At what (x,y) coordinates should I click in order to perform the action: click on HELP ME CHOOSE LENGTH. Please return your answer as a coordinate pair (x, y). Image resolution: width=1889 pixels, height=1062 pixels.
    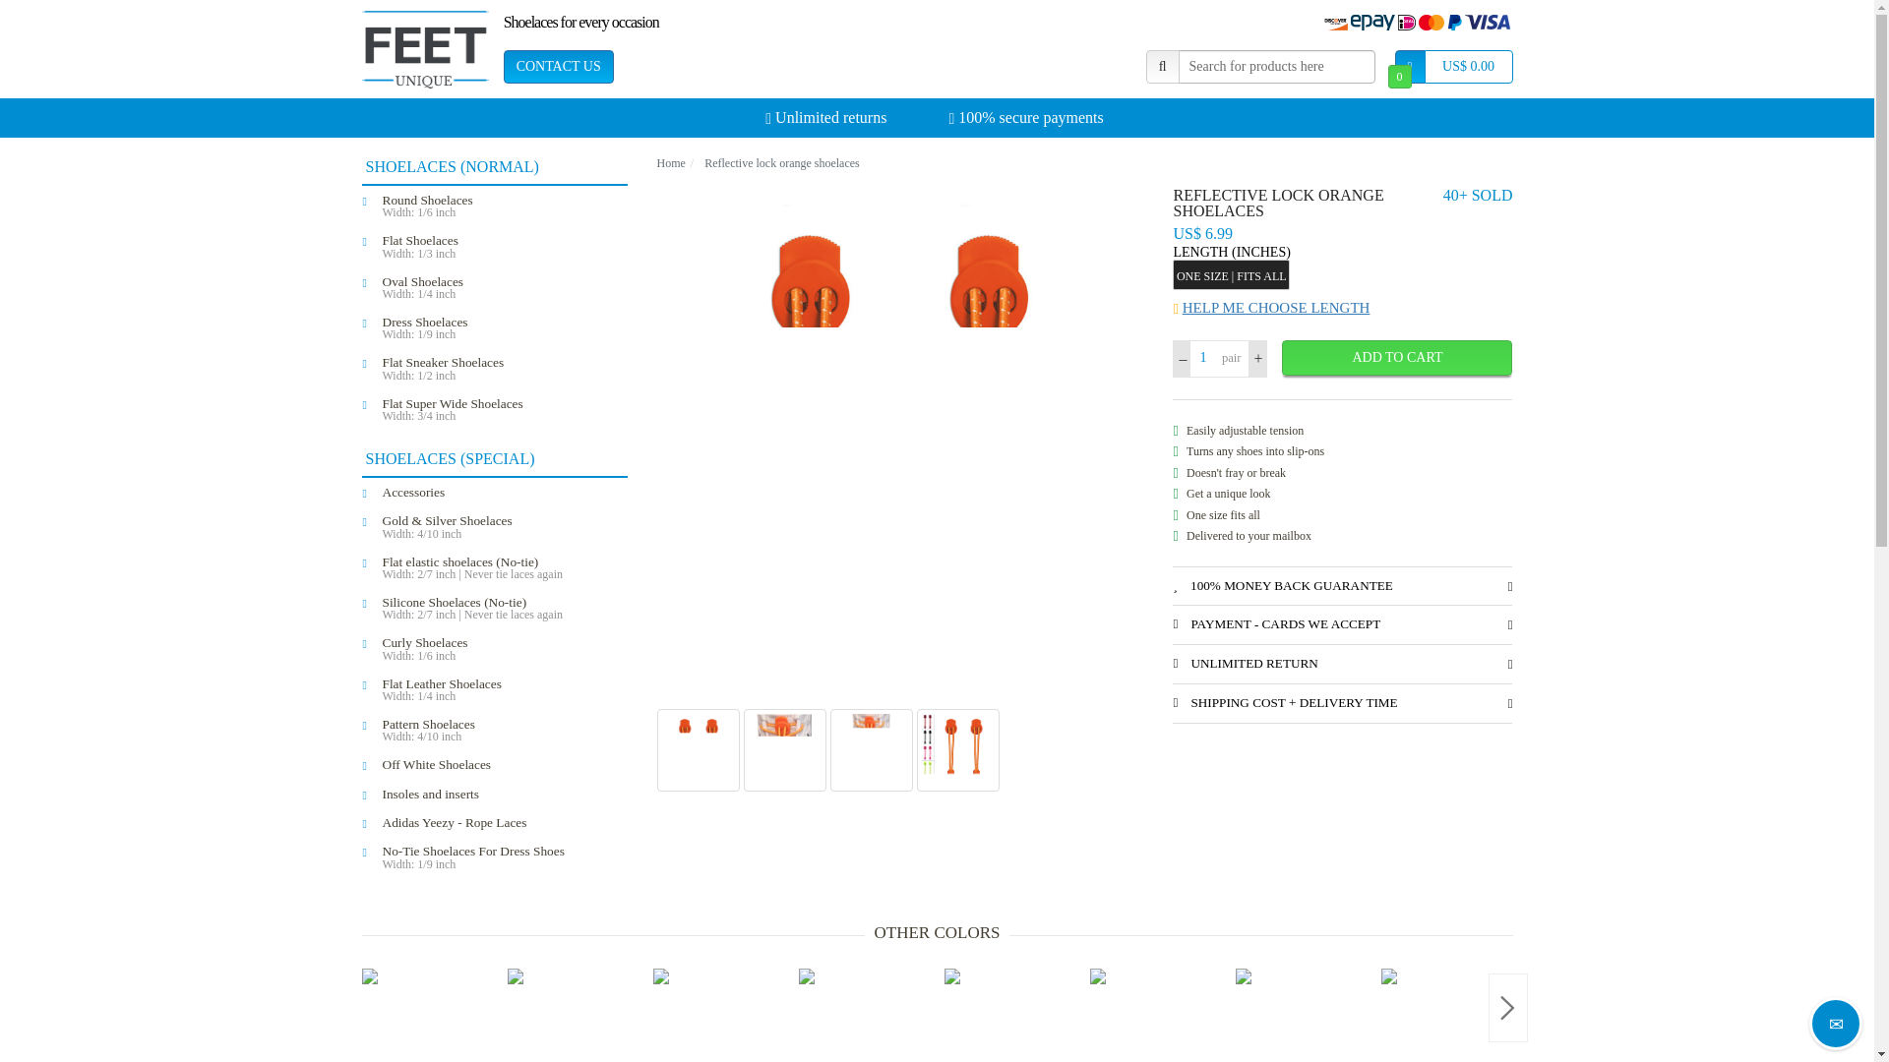
    Looking at the image, I should click on (1342, 308).